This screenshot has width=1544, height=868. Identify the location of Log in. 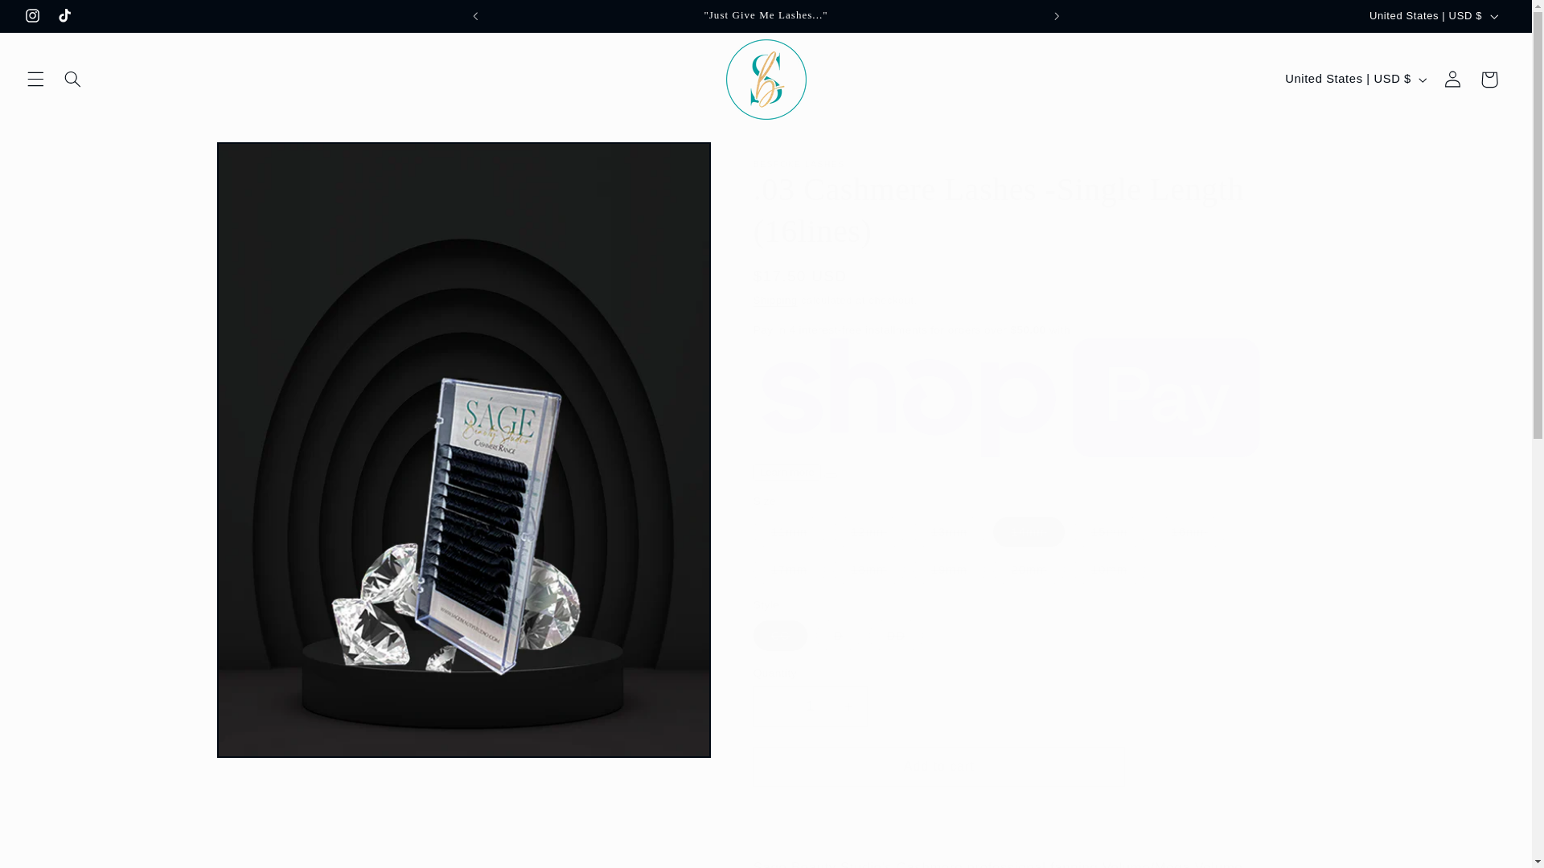
(1452, 79).